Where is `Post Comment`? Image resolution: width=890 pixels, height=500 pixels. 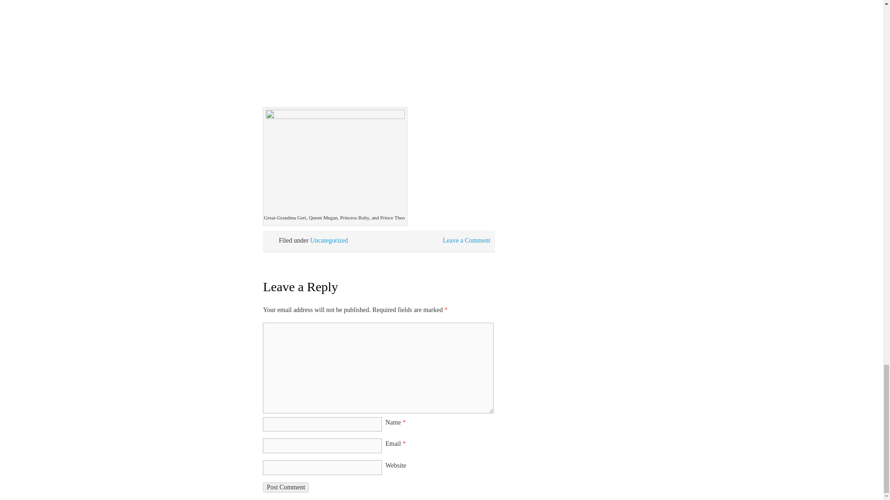
Post Comment is located at coordinates (286, 487).